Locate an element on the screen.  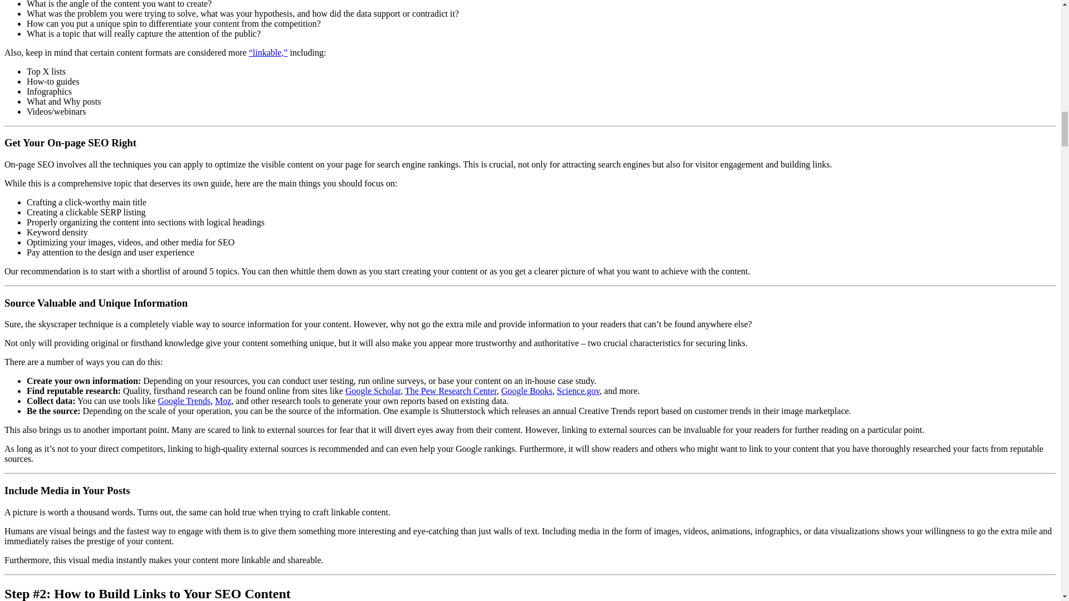
Moz is located at coordinates (223, 401).